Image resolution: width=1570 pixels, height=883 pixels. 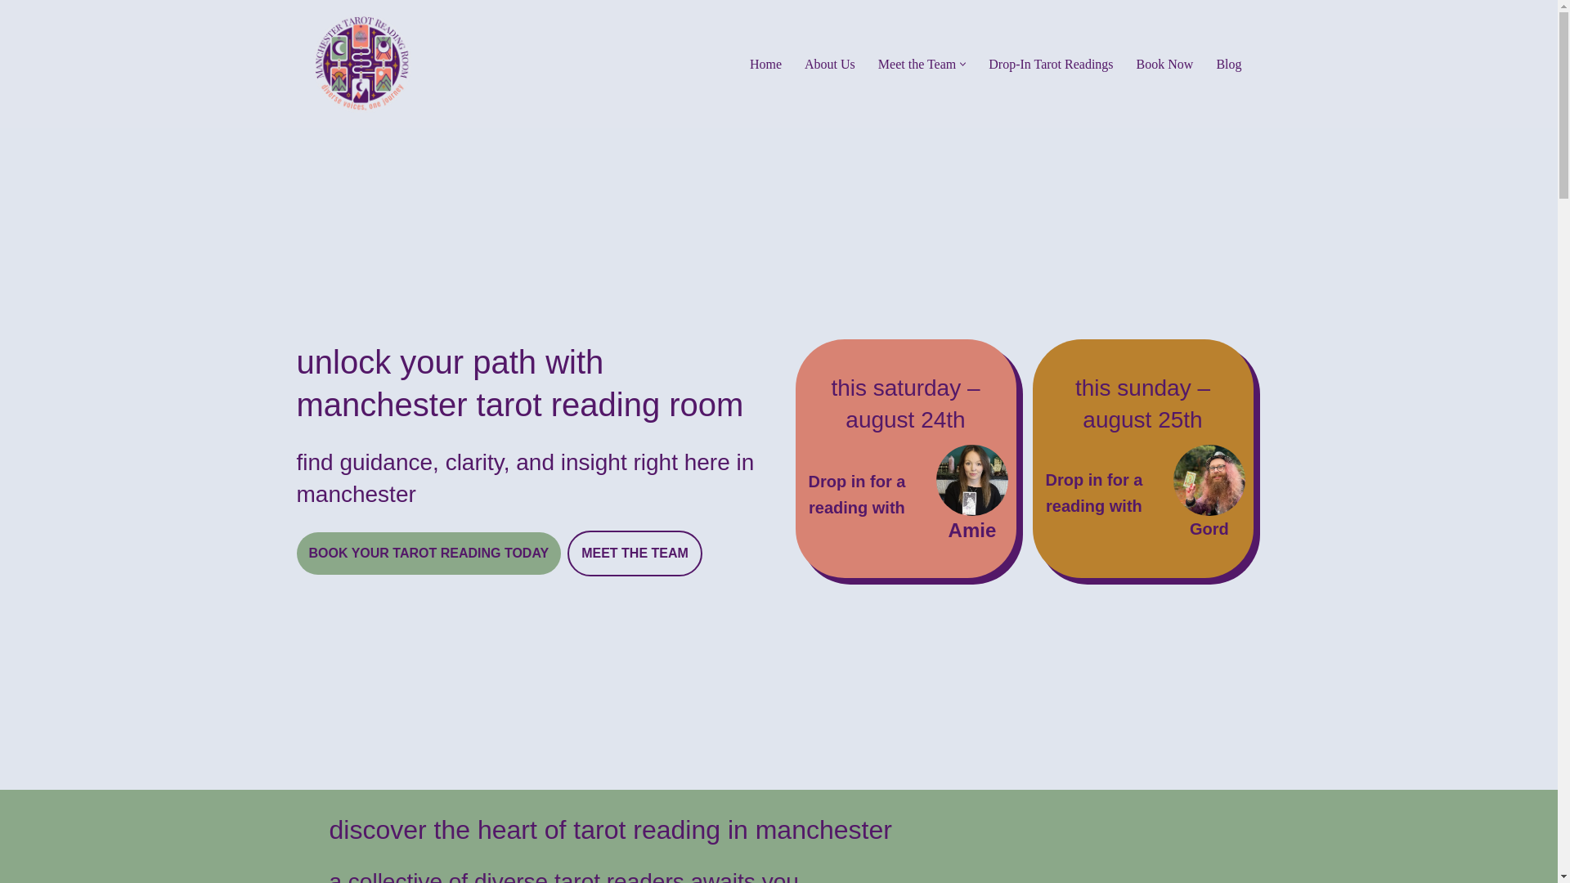 What do you see at coordinates (829, 64) in the screenshot?
I see `About Us` at bounding box center [829, 64].